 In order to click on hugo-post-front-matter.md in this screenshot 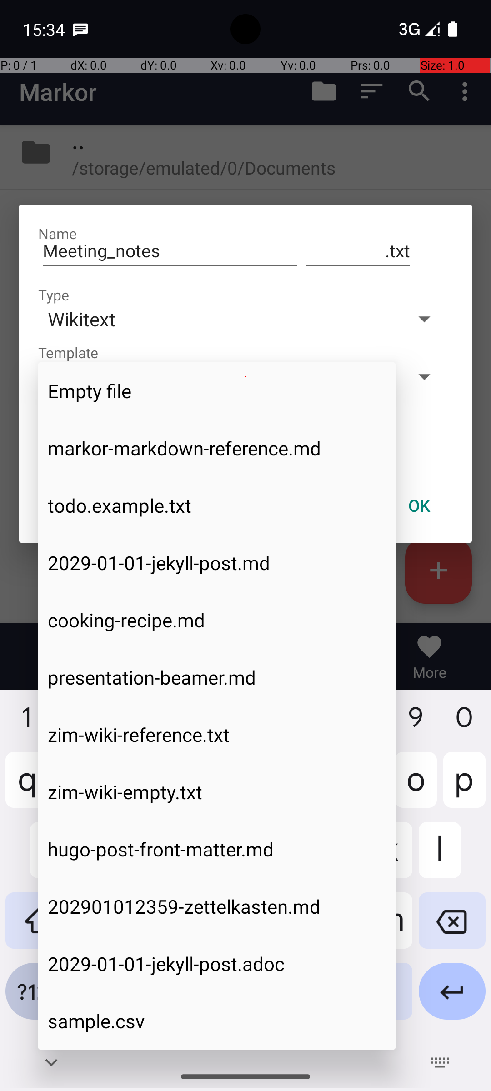, I will do `click(217, 849)`.